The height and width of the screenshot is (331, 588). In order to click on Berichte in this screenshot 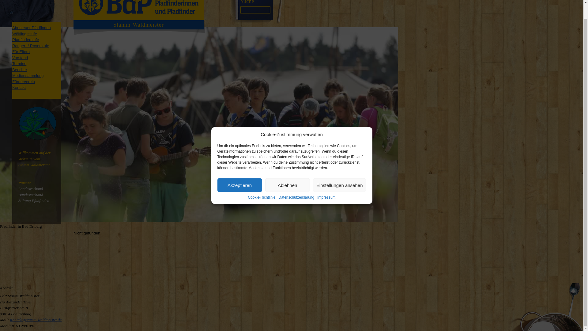, I will do `click(20, 70)`.